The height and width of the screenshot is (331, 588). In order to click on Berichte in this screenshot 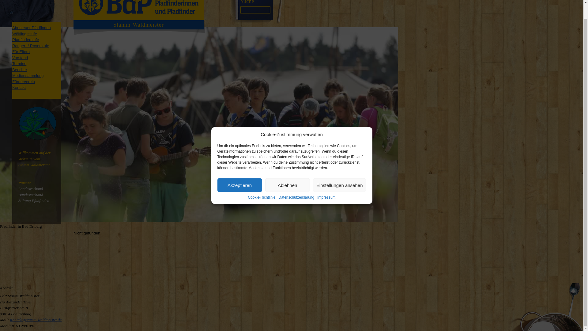, I will do `click(20, 70)`.